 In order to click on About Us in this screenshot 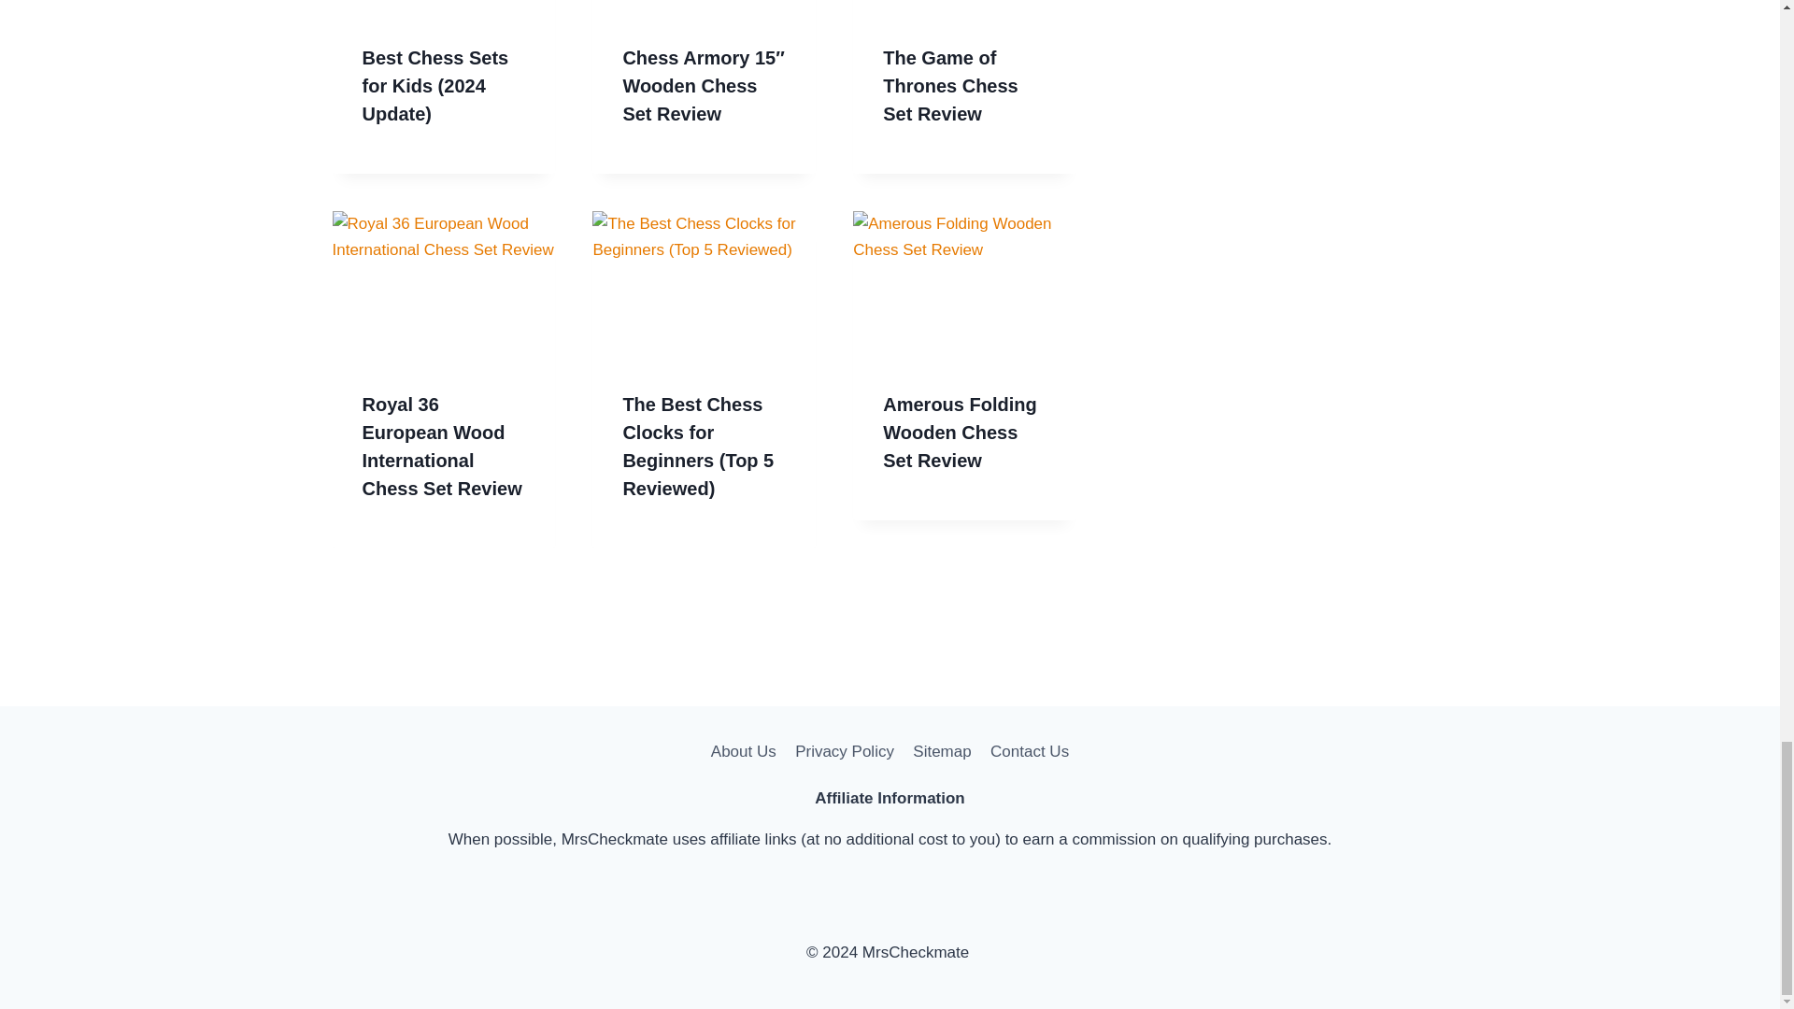, I will do `click(743, 751)`.